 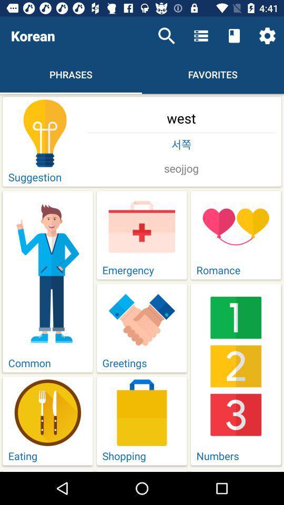 What do you see at coordinates (166, 36) in the screenshot?
I see `click the item next to the korean` at bounding box center [166, 36].